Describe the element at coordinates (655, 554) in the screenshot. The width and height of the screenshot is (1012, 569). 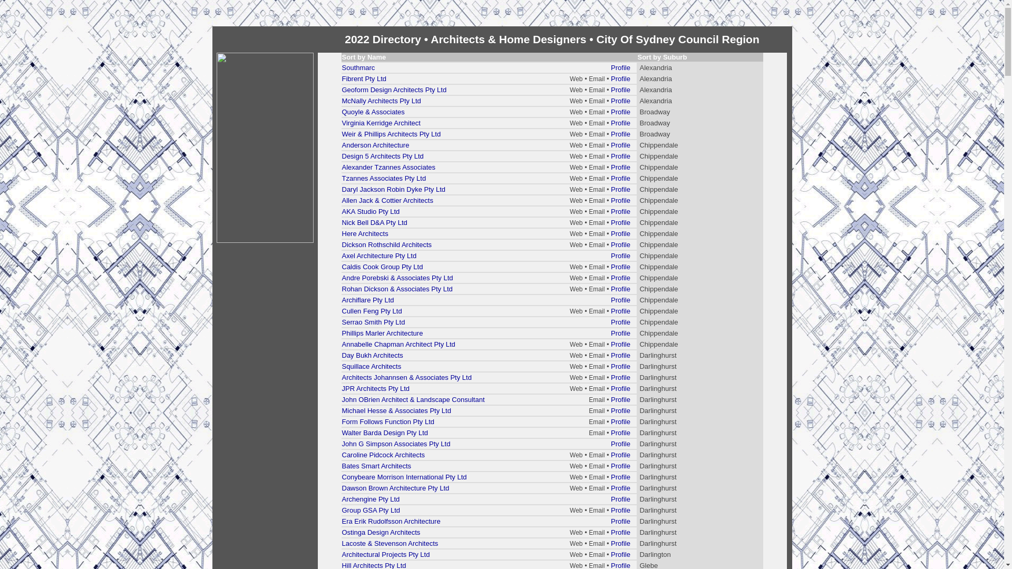
I see `Darlington` at that location.